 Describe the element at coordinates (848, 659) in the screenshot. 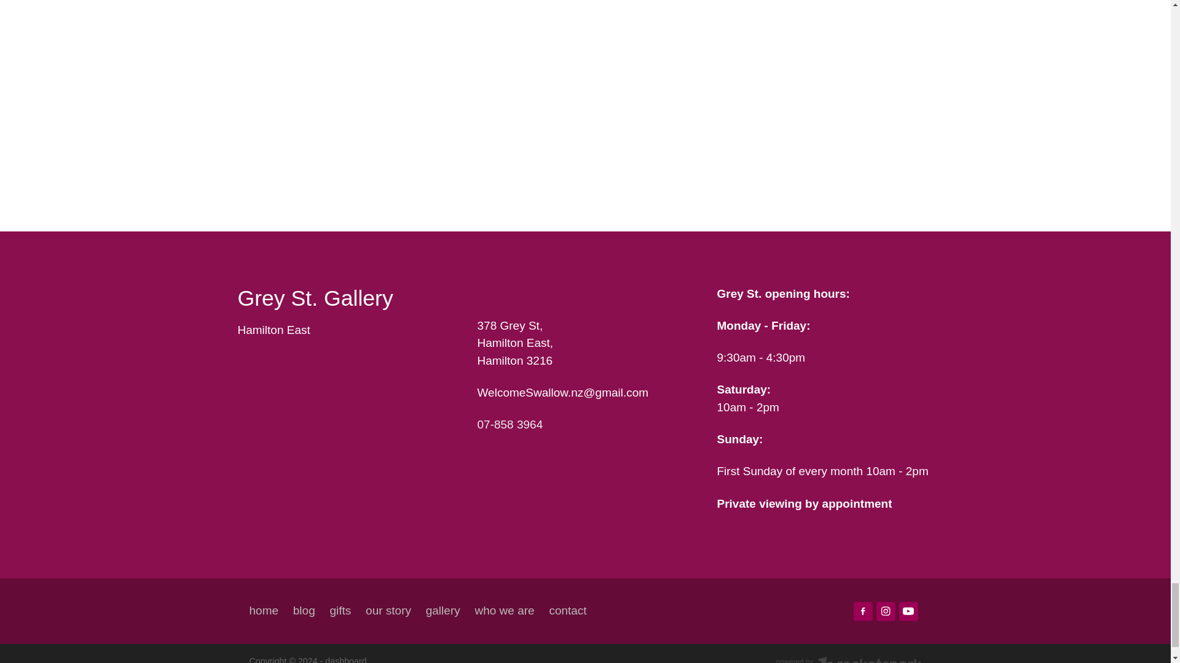

I see `Rocketspark website builder` at that location.